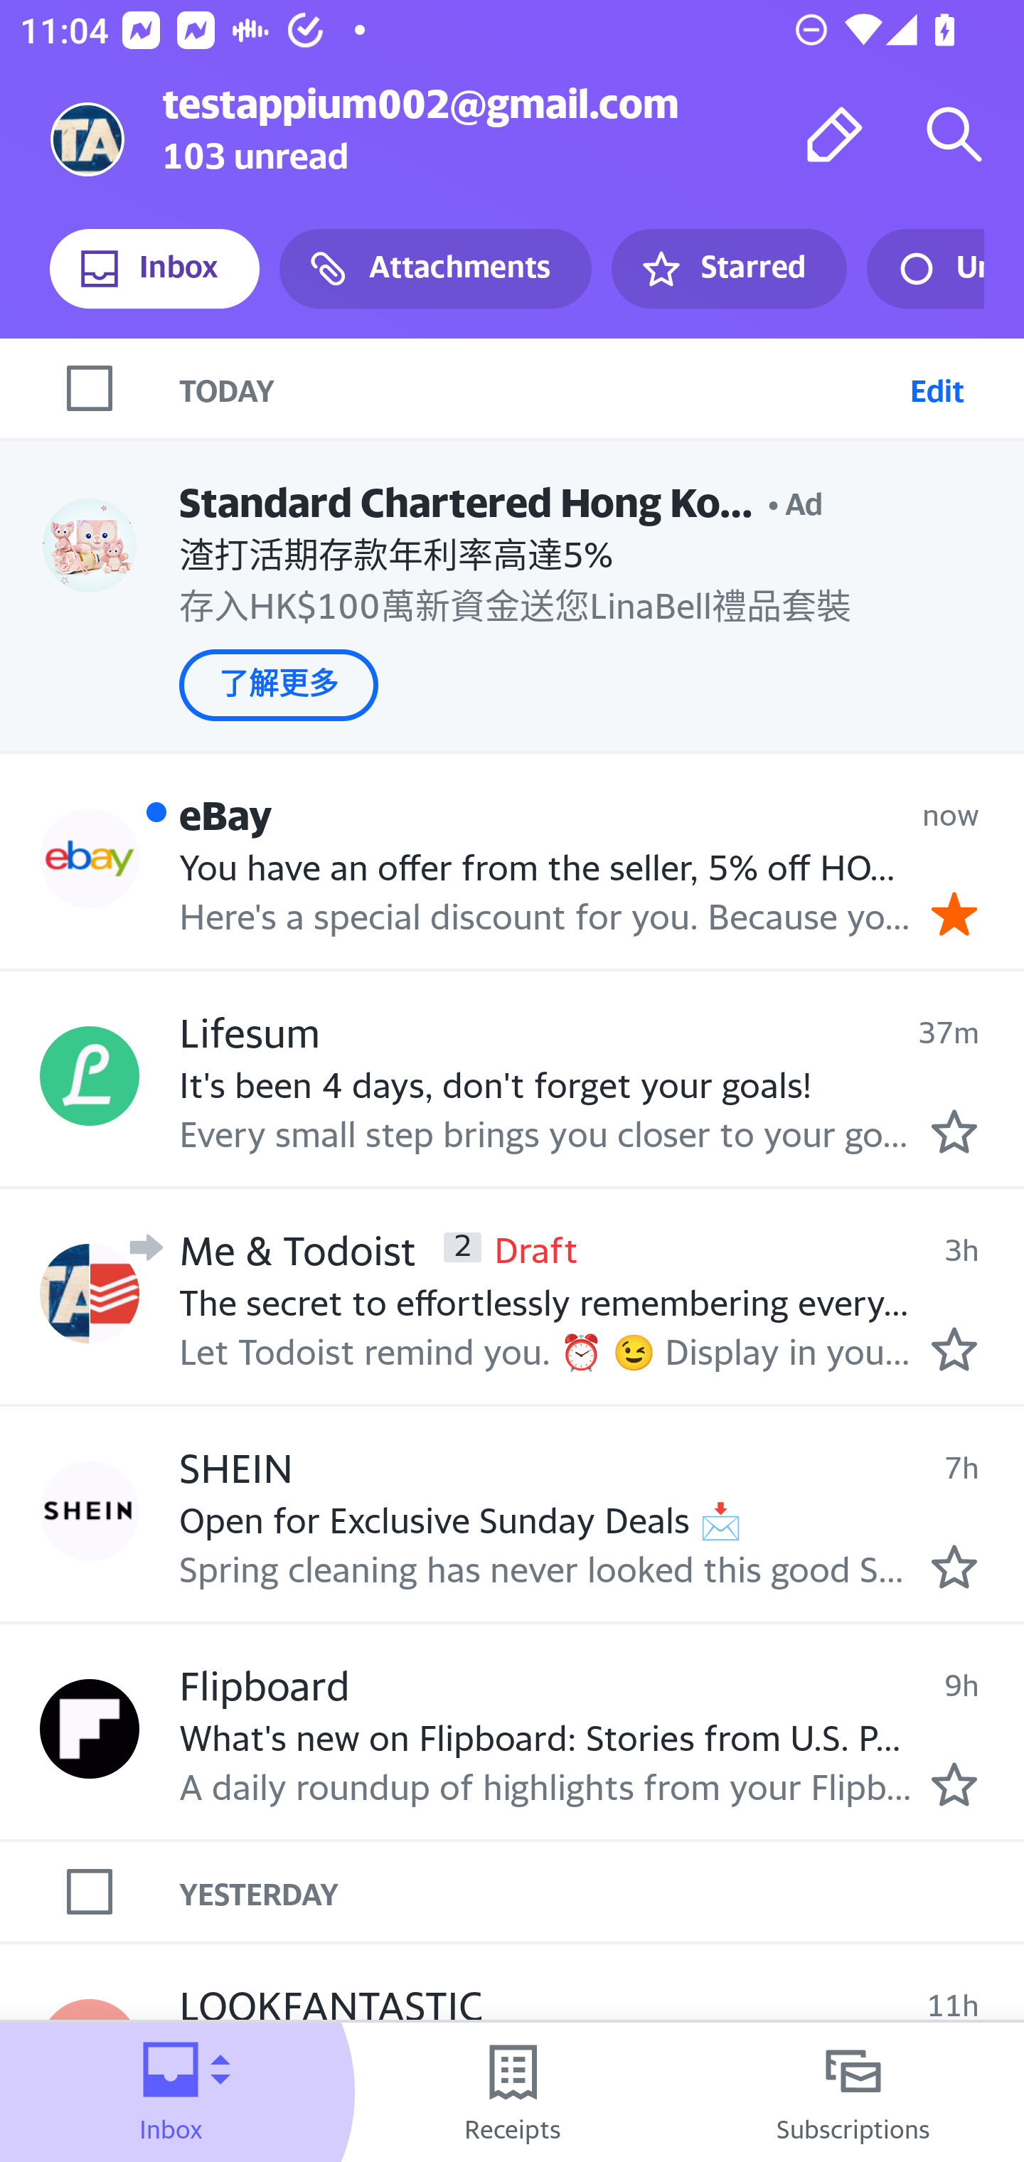 The width and height of the screenshot is (1024, 2162). I want to click on Profile
Flipboard, so click(90, 1730).